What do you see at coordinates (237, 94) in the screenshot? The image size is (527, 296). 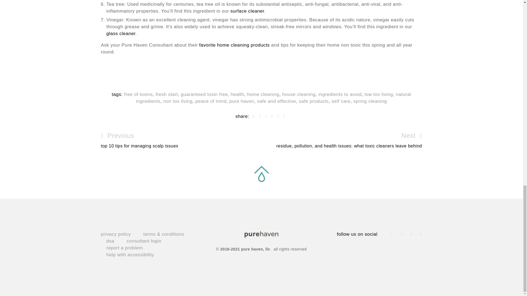 I see `health` at bounding box center [237, 94].